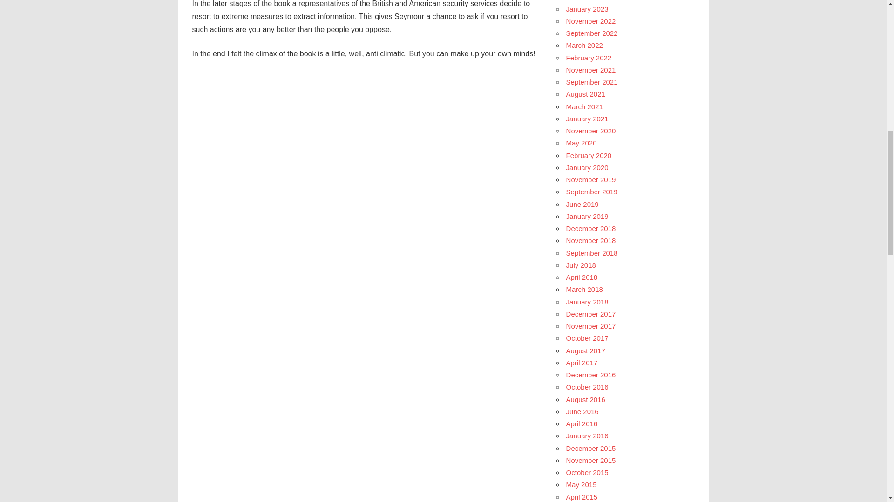 The height and width of the screenshot is (502, 894). Describe the element at coordinates (587, 216) in the screenshot. I see `January 2019` at that location.